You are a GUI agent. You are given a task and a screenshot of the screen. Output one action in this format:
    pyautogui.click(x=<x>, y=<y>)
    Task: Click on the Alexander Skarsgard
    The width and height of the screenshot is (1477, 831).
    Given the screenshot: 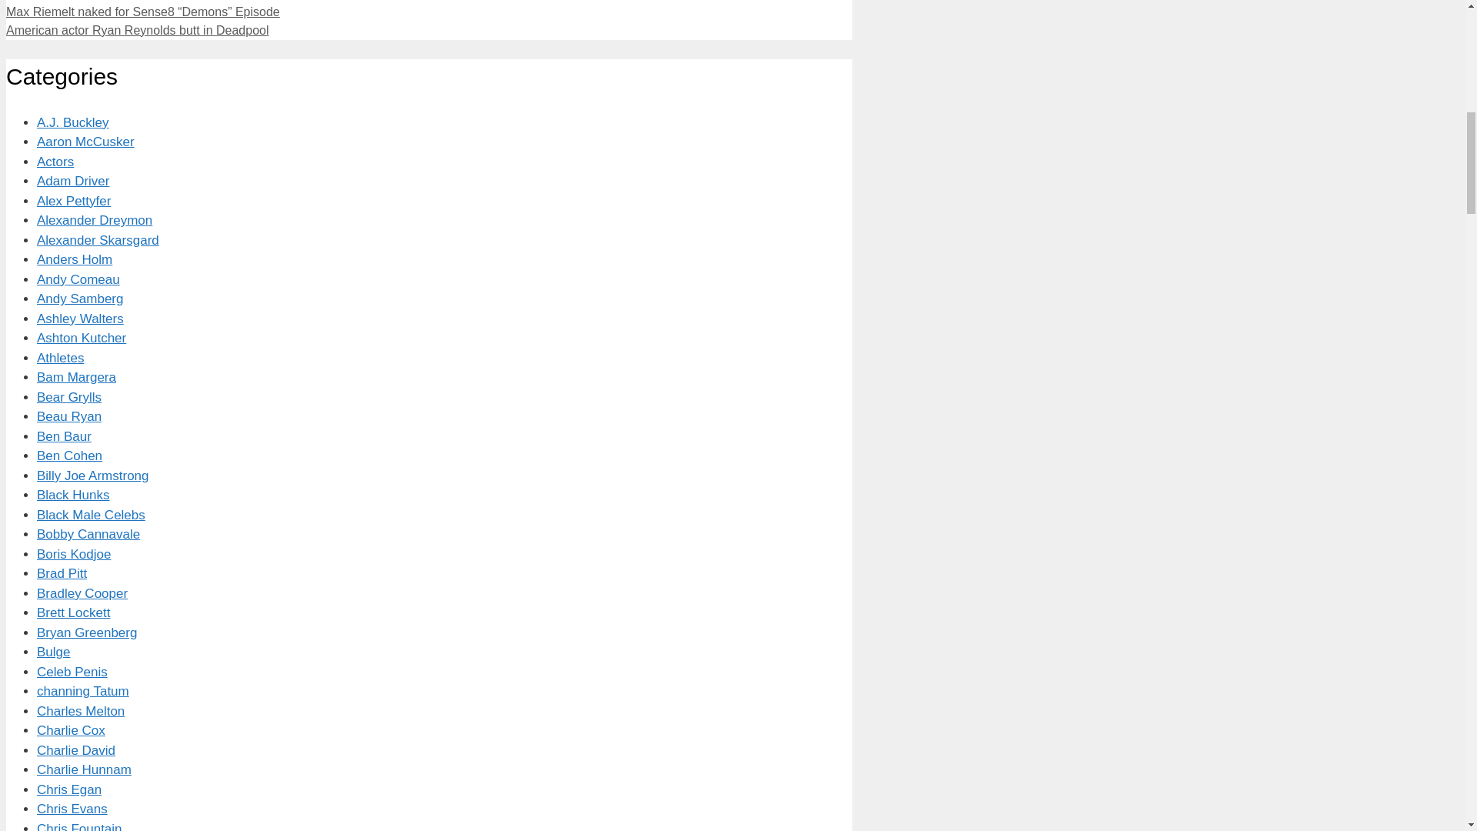 What is the action you would take?
    pyautogui.click(x=98, y=240)
    